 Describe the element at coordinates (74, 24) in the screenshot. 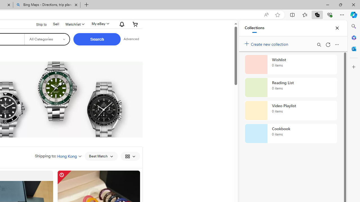

I see `Watchlist` at that location.